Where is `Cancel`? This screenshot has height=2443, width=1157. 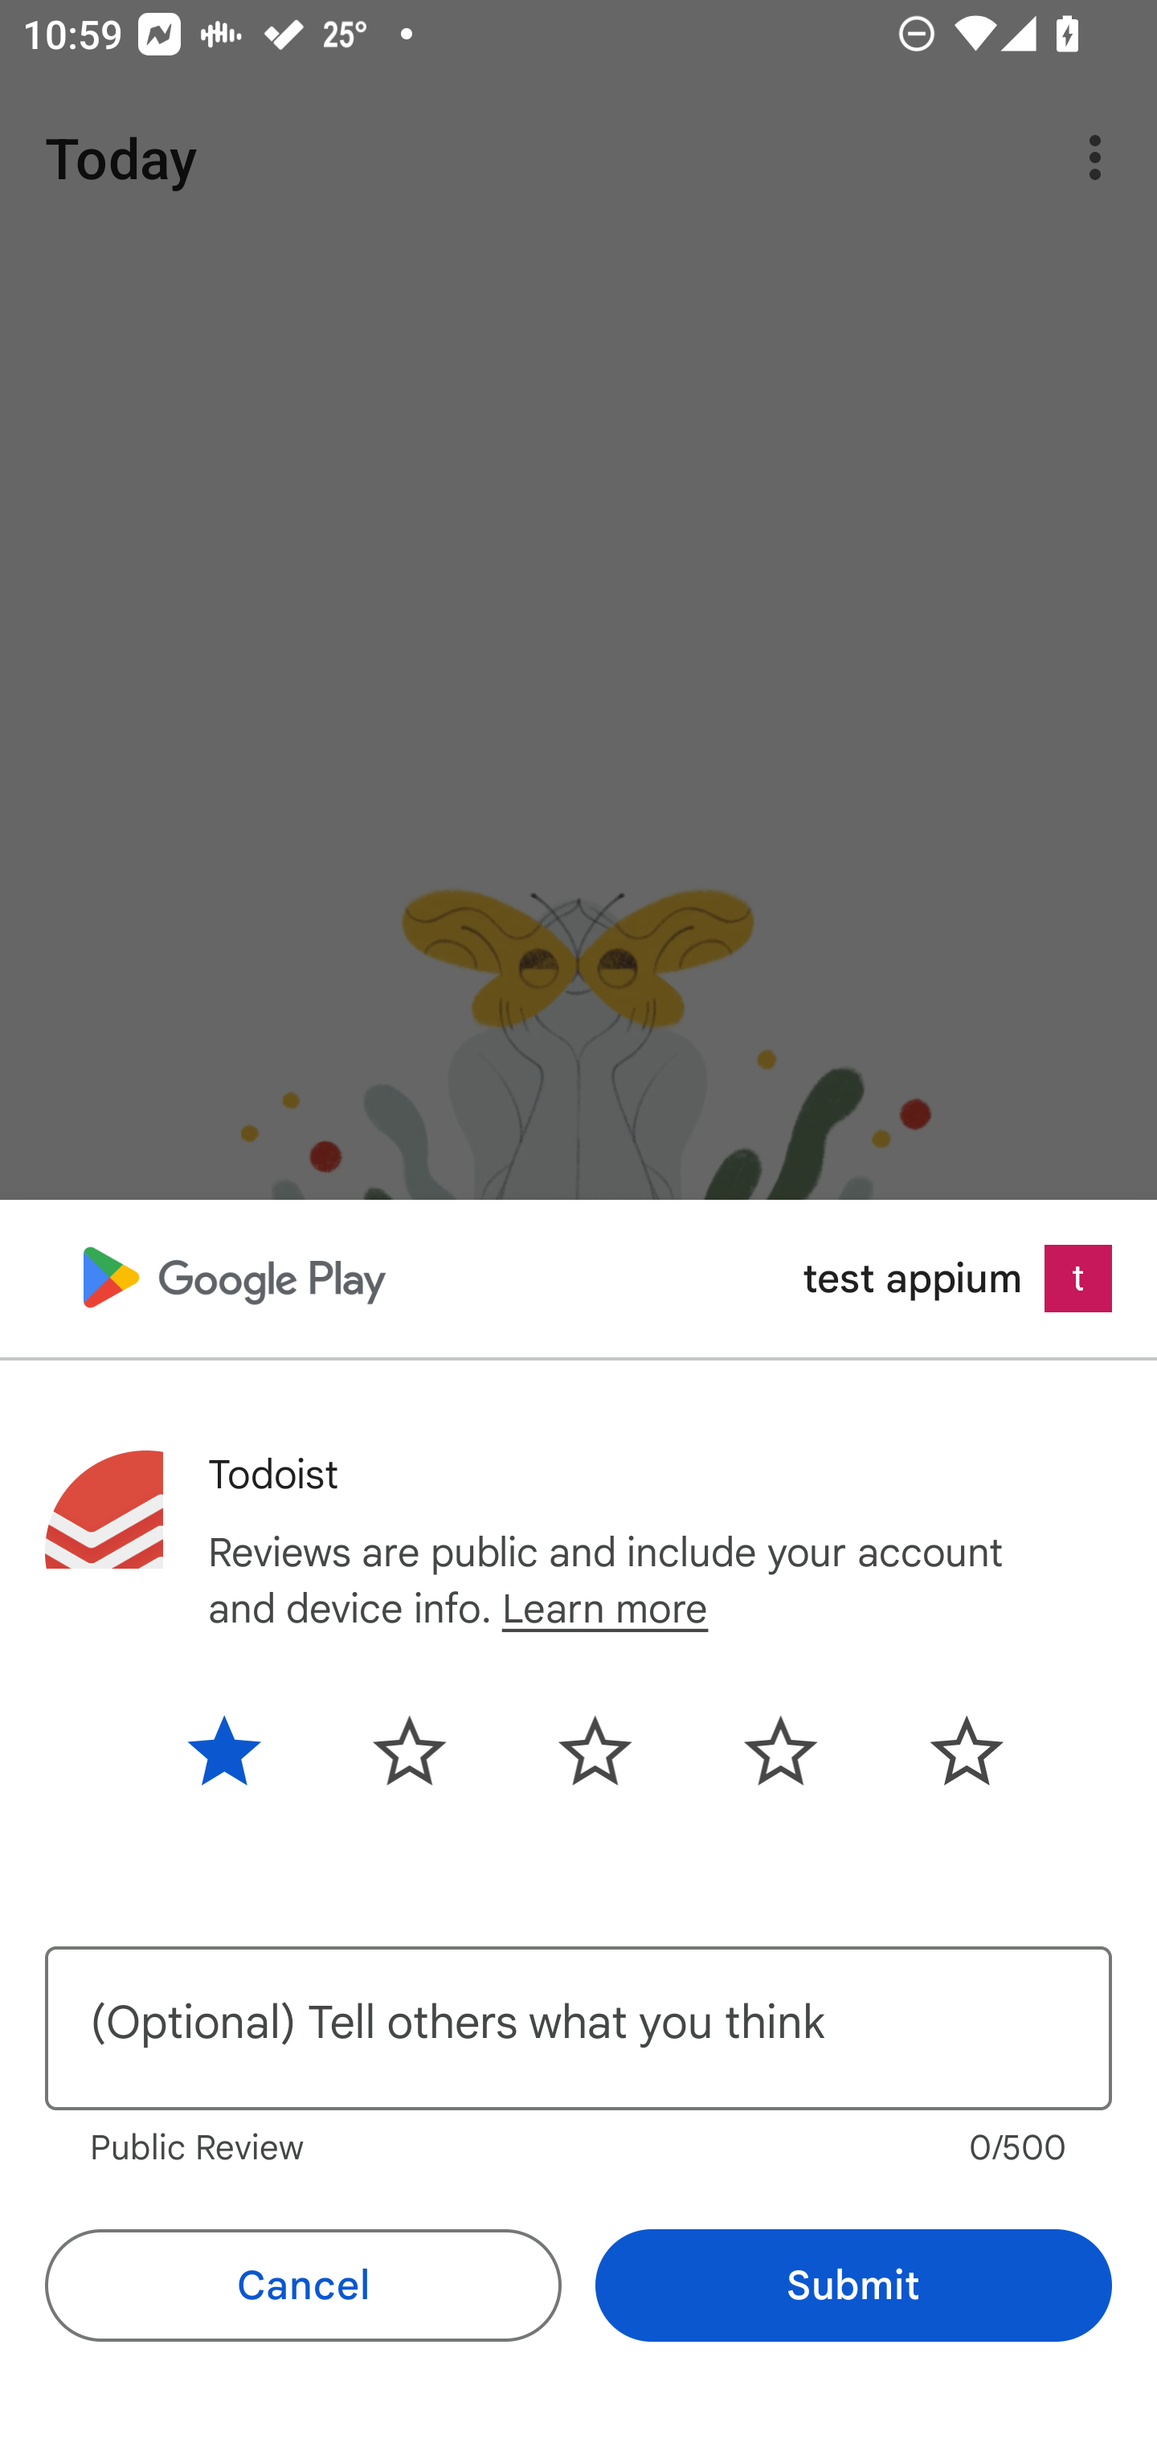 Cancel is located at coordinates (303, 2285).